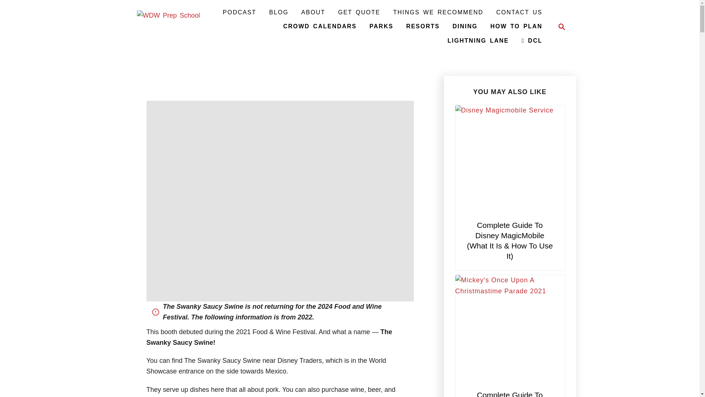 This screenshot has height=397, width=705. I want to click on GET QUOTE, so click(359, 12).